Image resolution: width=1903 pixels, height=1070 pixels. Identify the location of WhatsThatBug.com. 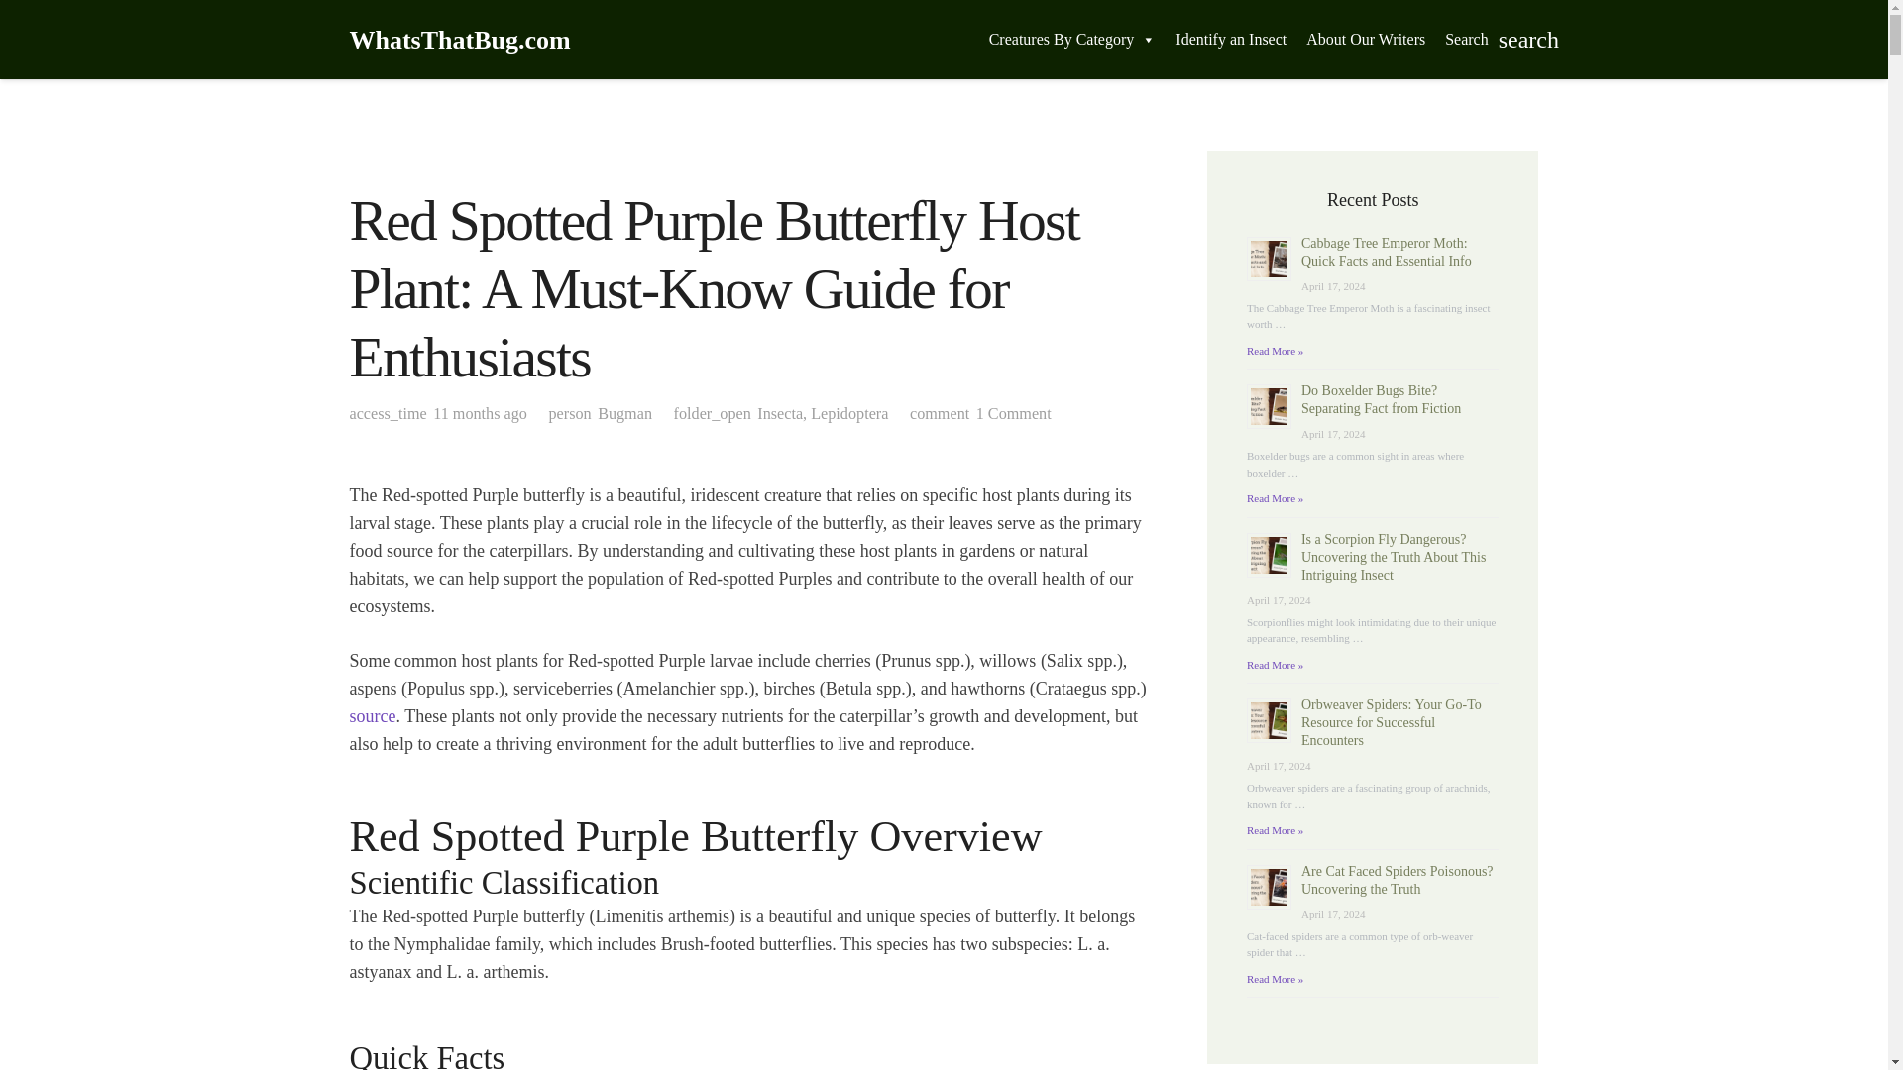
(458, 40).